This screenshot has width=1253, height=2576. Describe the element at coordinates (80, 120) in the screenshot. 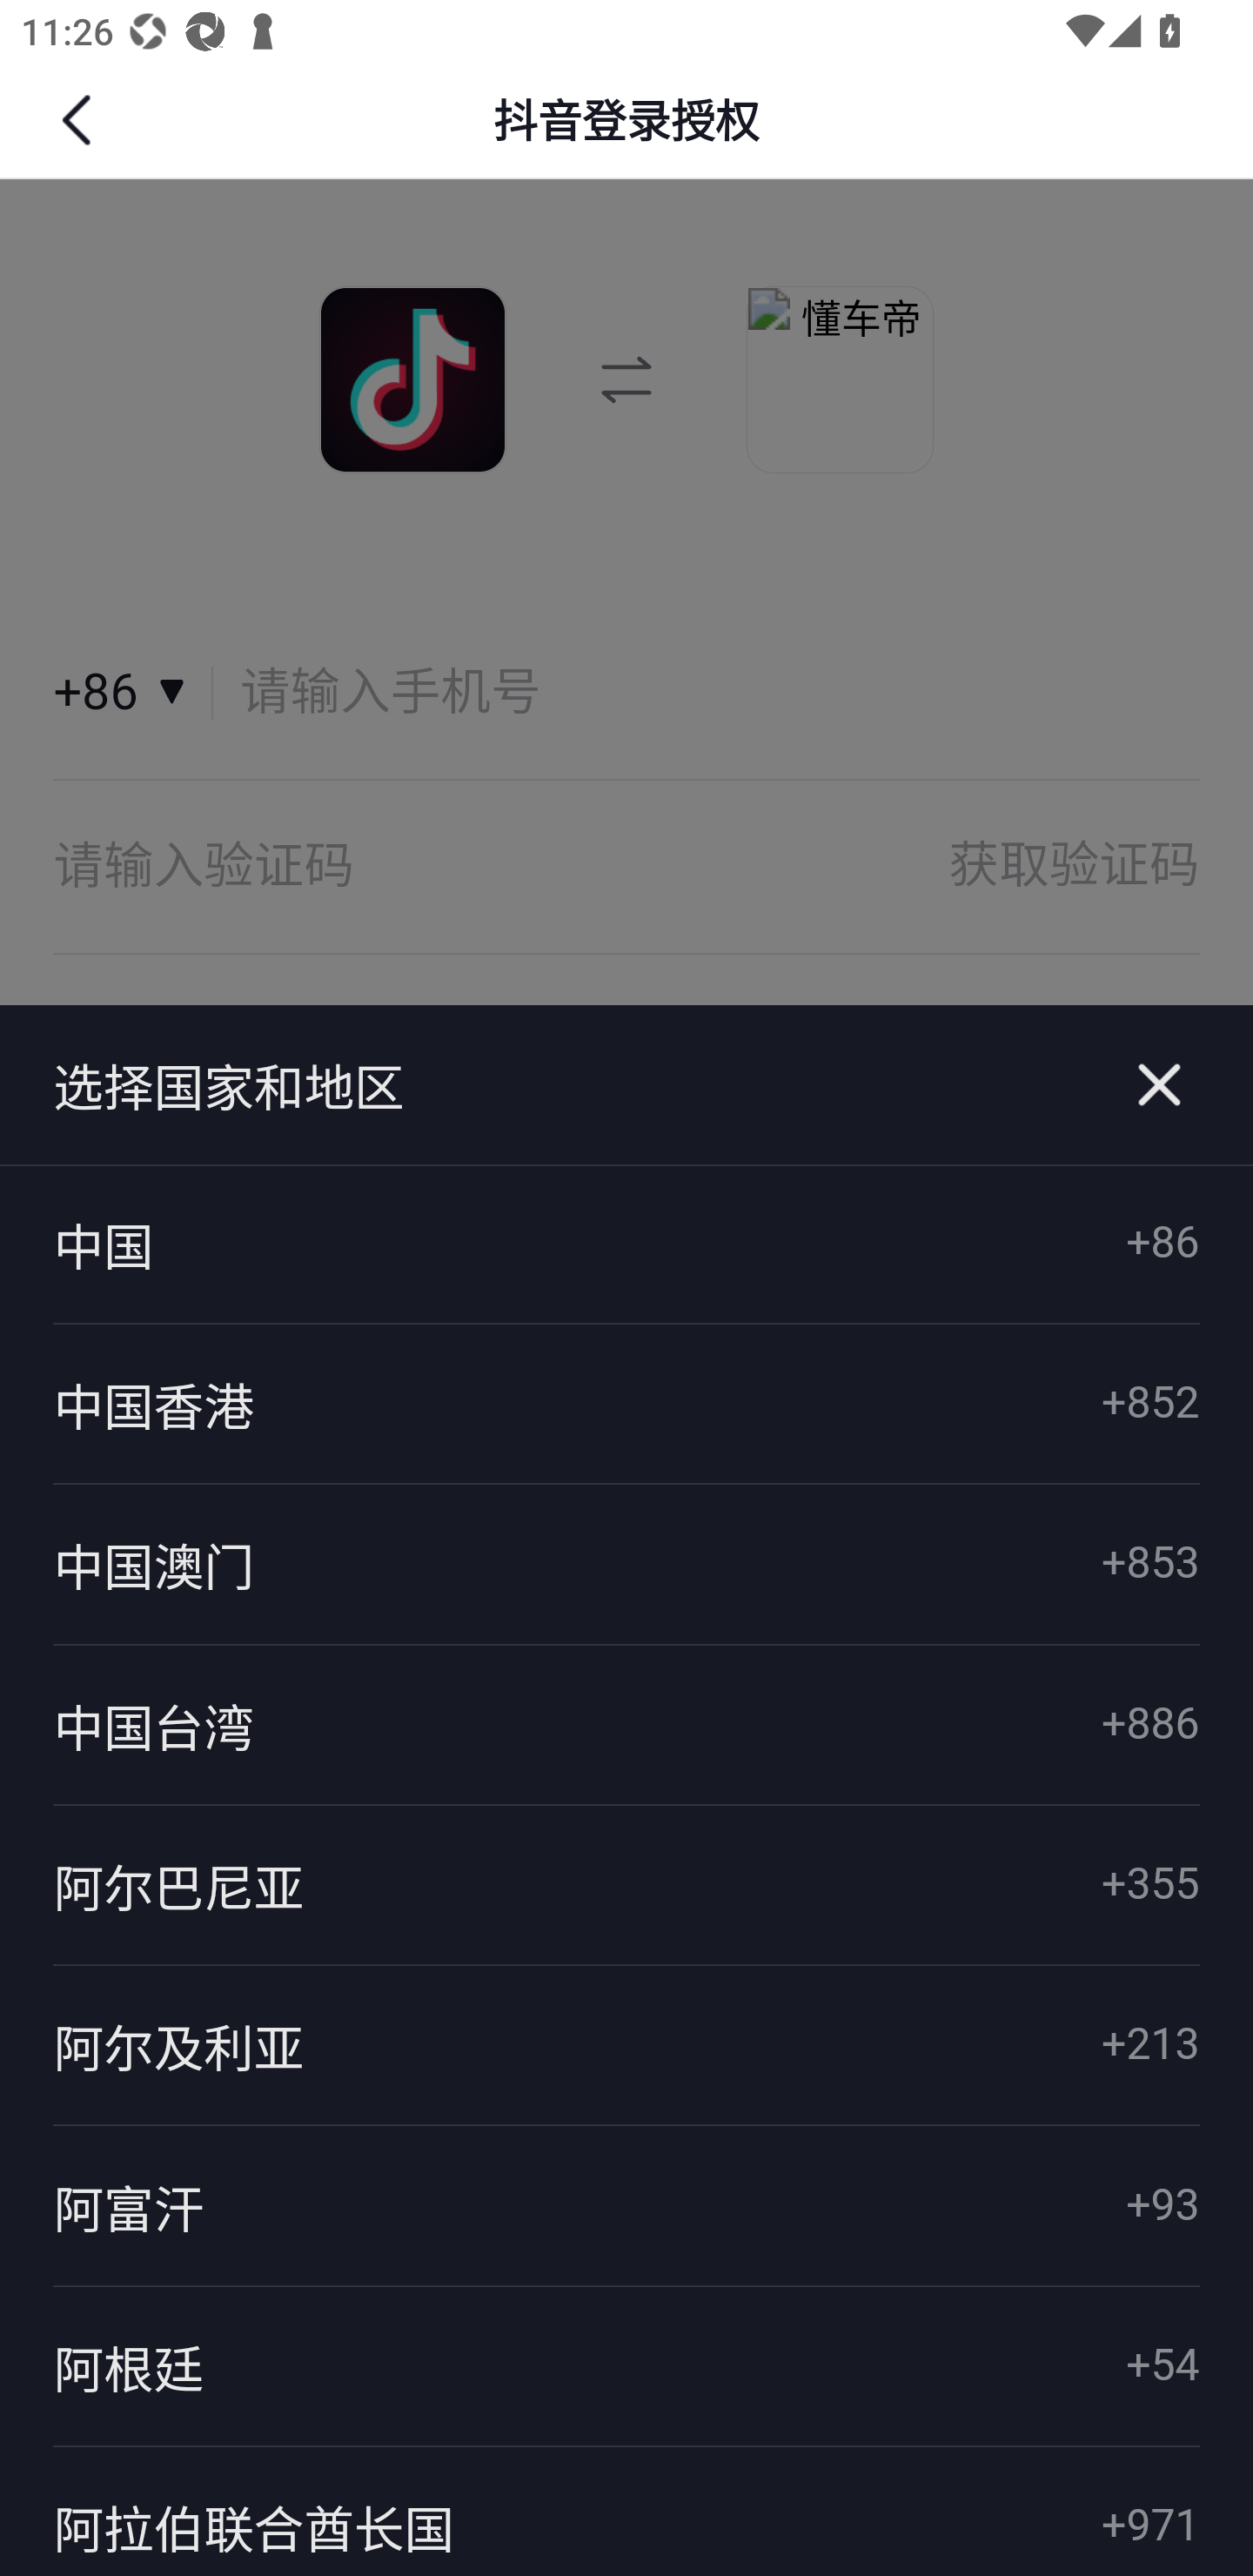

I see `返回` at that location.